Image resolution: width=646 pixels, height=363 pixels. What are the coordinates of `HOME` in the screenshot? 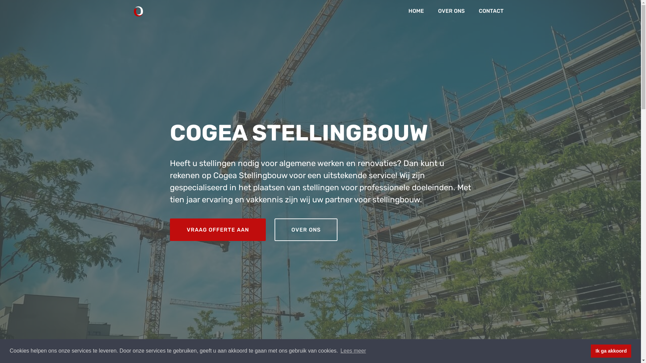 It's located at (416, 11).